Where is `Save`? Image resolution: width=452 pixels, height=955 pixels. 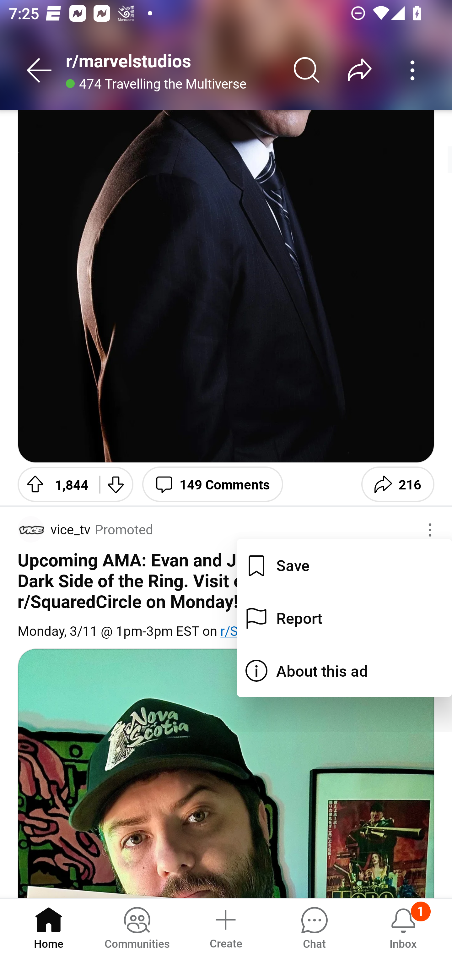
Save is located at coordinates (344, 565).